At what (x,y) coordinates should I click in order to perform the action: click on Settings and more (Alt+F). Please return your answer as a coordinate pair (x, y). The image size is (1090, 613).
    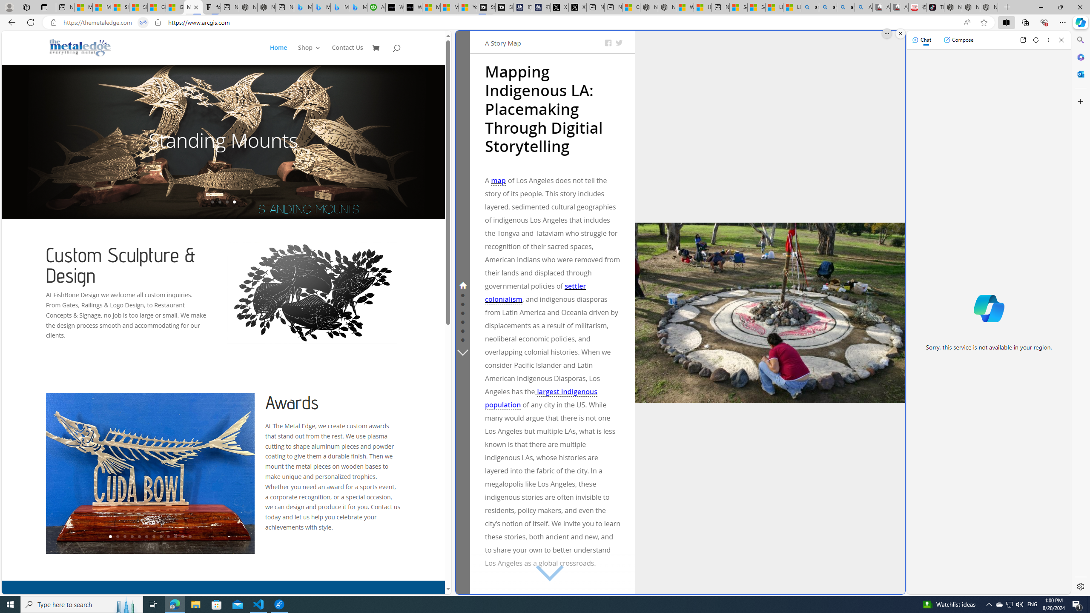
    Looking at the image, I should click on (1063, 22).